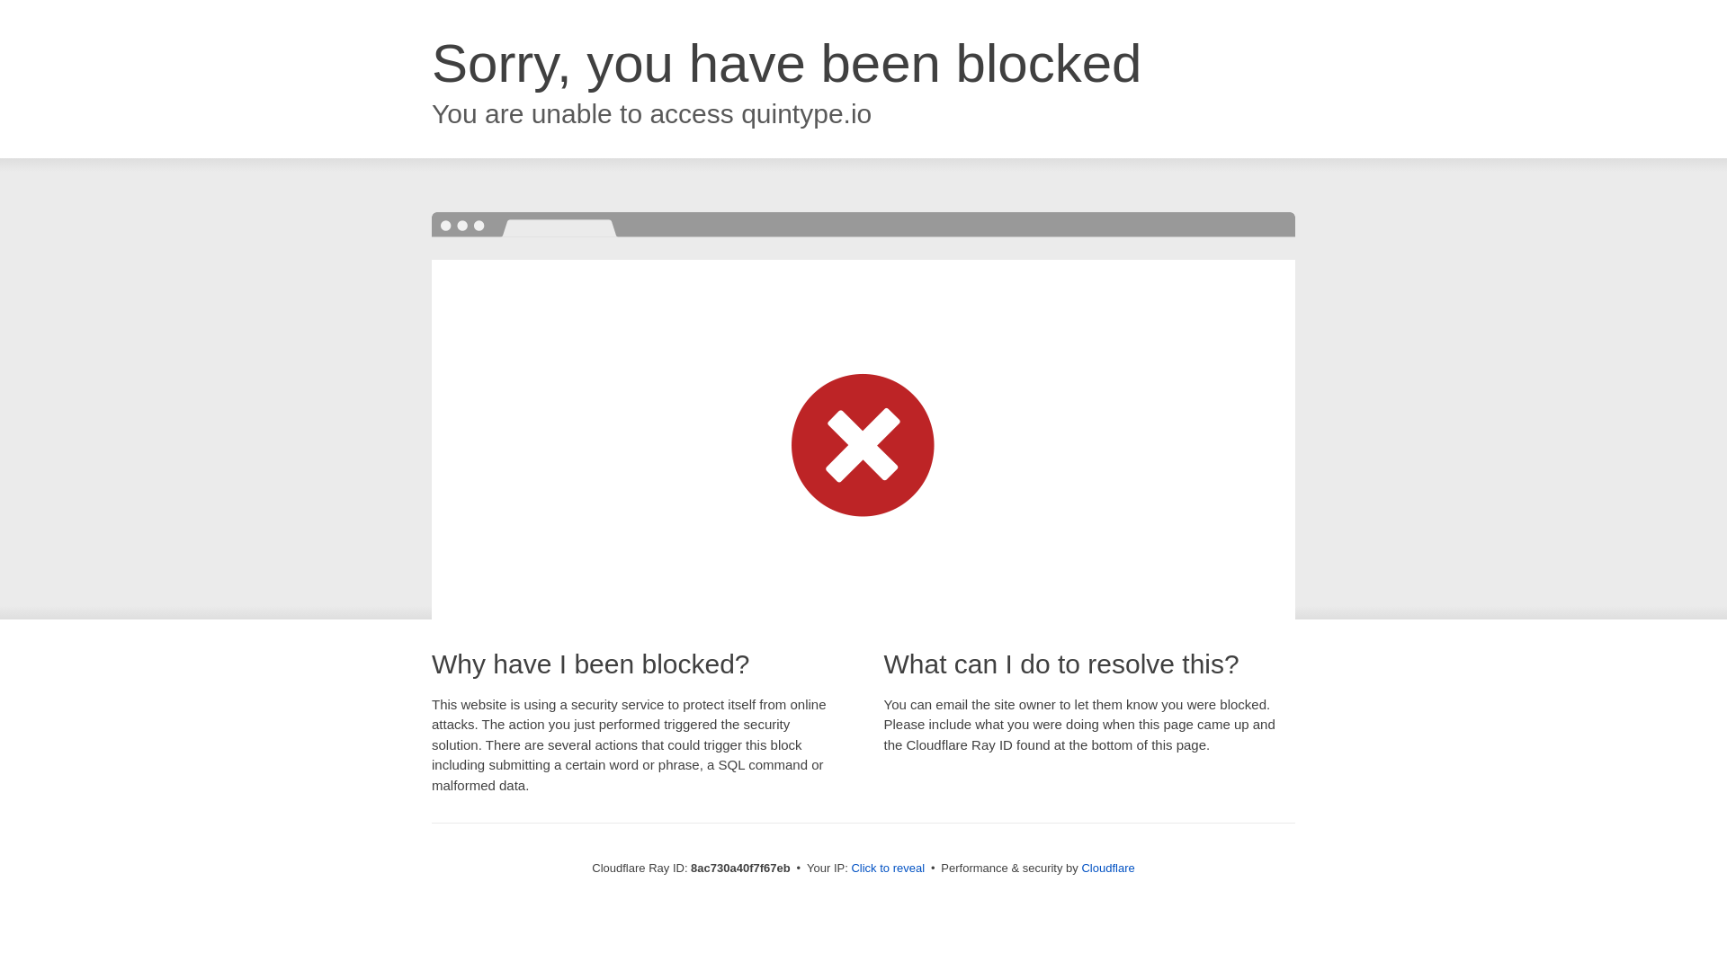  What do you see at coordinates (887, 869) in the screenshot?
I see `Click to reveal` at bounding box center [887, 869].